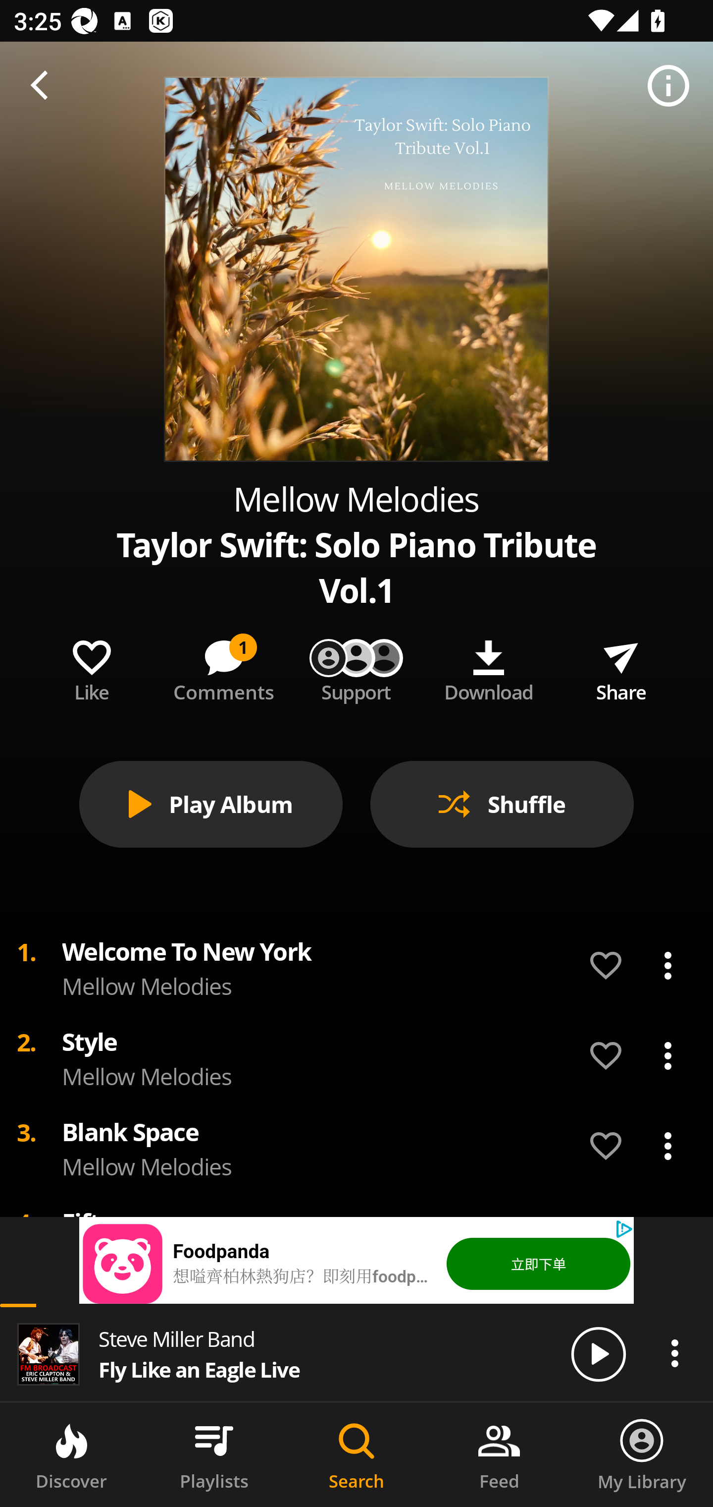  I want to click on Search, so click(356, 1455).